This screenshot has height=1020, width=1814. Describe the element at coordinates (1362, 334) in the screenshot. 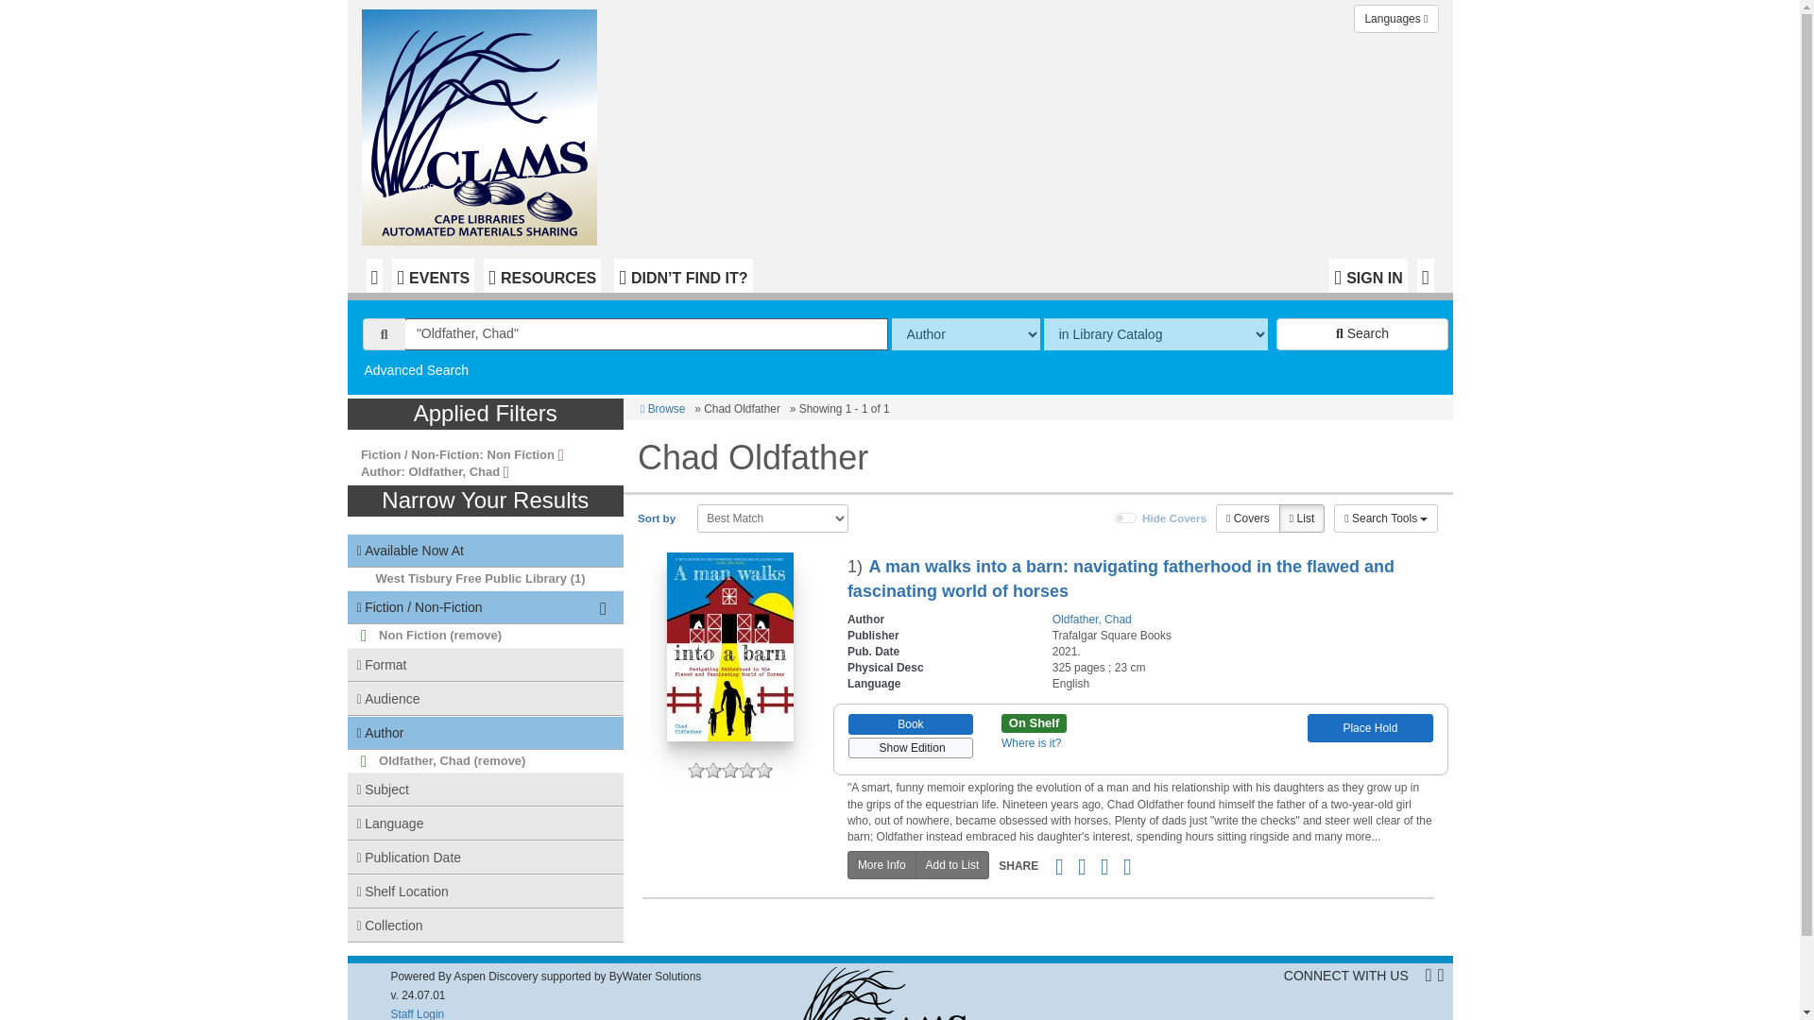

I see ` Search` at that location.